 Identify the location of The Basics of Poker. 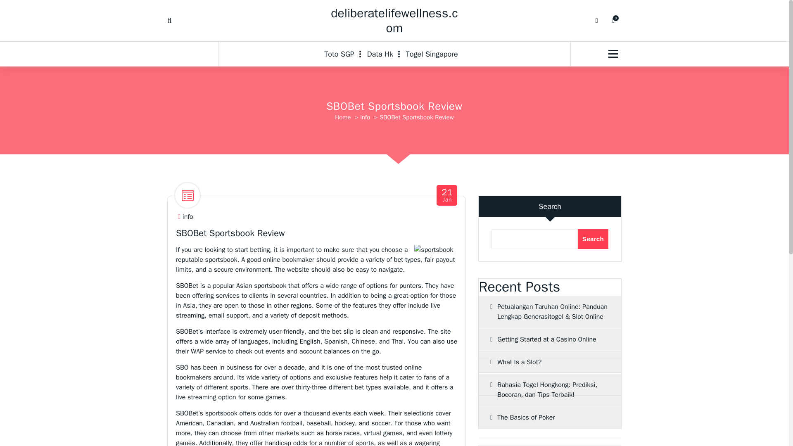
(550, 417).